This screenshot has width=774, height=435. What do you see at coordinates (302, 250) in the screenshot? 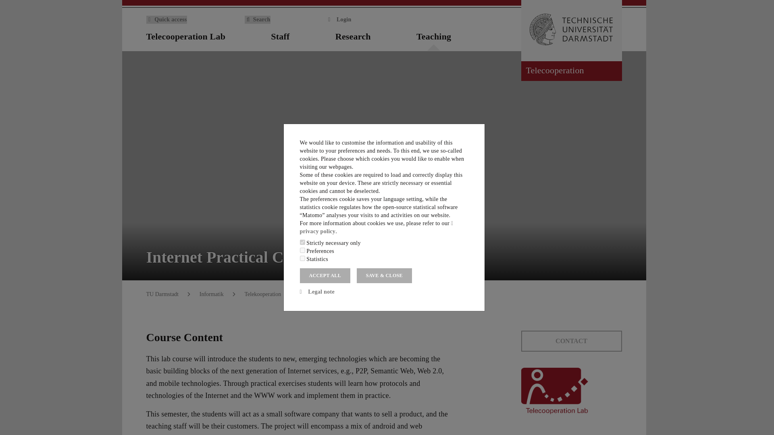
I see `usability` at bounding box center [302, 250].